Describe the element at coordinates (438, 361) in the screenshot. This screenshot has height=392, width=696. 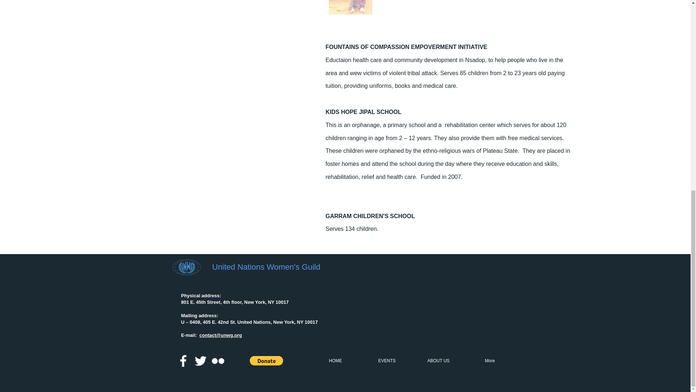
I see `ABOUT US` at that location.